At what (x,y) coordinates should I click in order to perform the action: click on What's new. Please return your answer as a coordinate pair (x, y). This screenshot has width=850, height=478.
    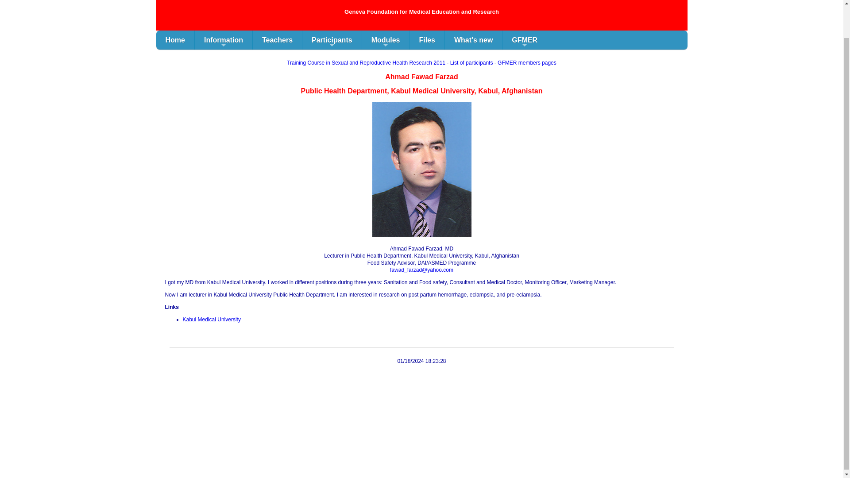
    Looking at the image, I should click on (473, 40).